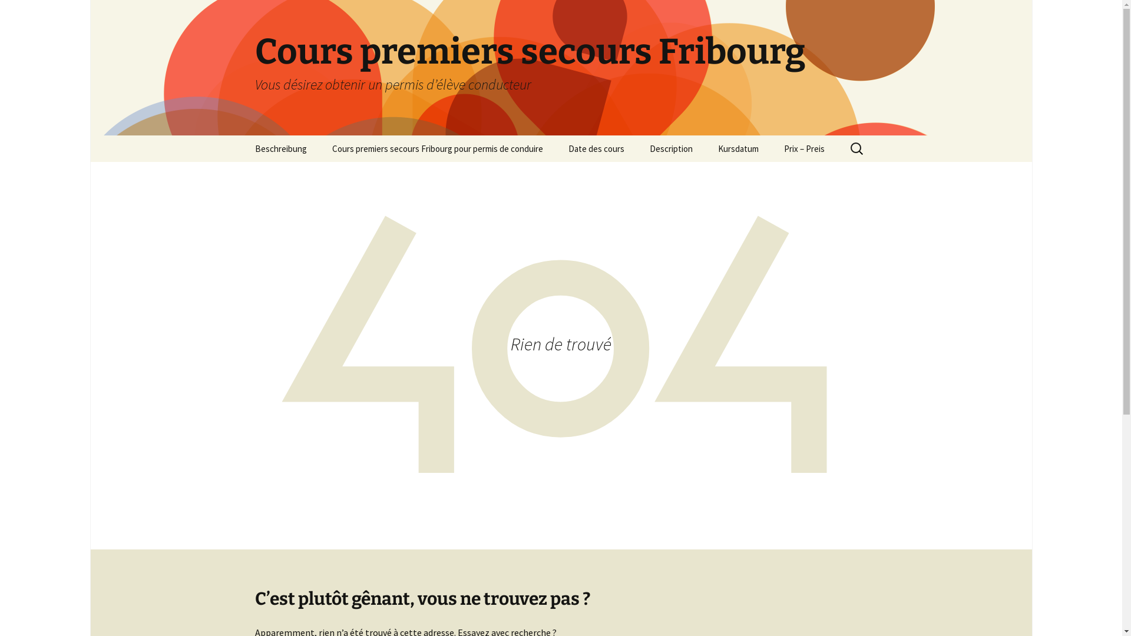 The image size is (1131, 636). I want to click on Rechercher, so click(14, 13).